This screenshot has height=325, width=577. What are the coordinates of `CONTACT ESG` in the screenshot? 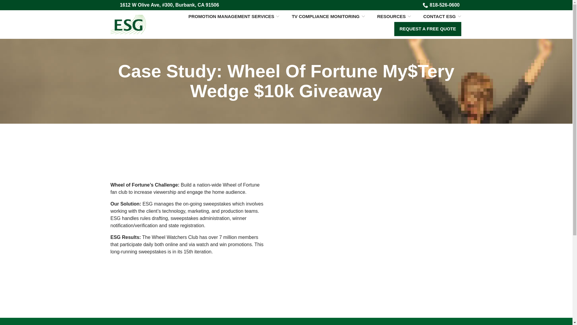 It's located at (442, 16).